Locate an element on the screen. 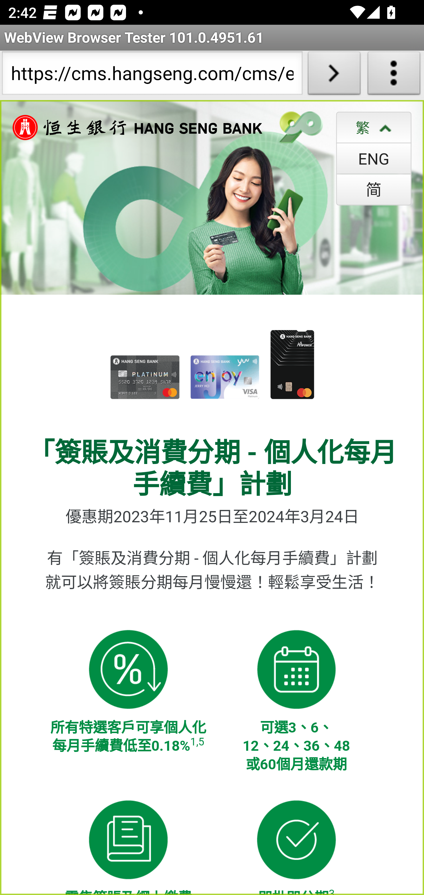 This screenshot has width=424, height=895. Load URL is located at coordinates (334, 75).